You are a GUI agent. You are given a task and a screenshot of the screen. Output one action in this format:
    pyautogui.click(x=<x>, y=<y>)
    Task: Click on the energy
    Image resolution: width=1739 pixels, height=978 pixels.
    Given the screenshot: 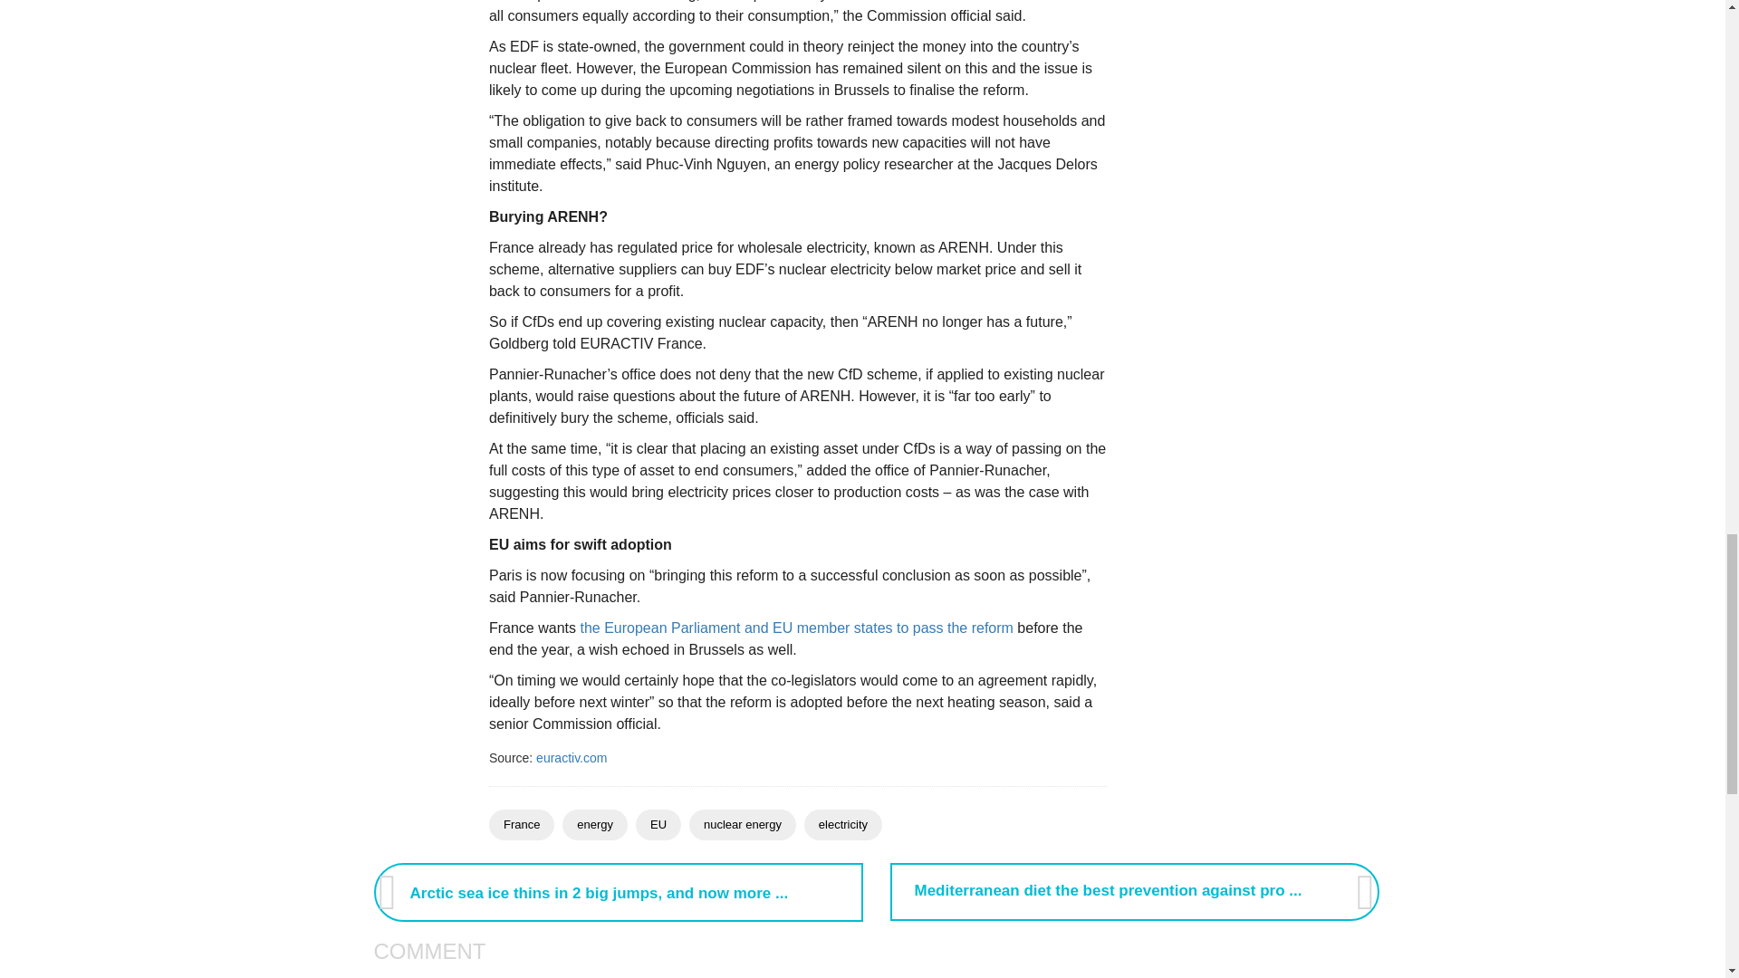 What is the action you would take?
    pyautogui.click(x=594, y=825)
    